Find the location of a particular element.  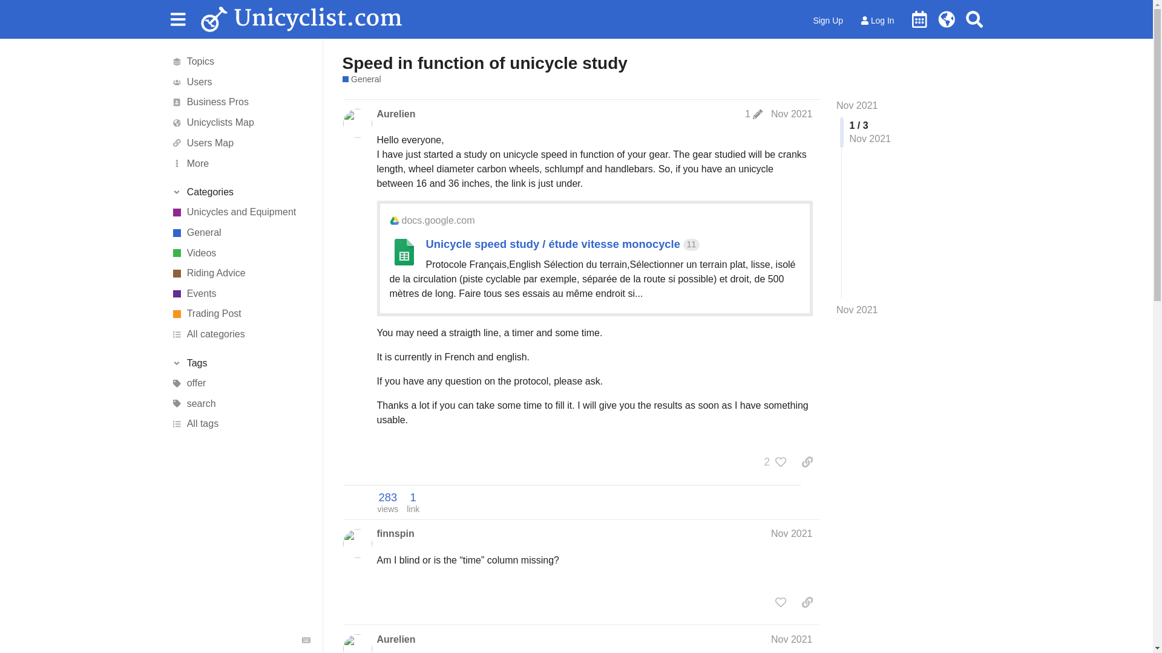

Topics is located at coordinates (240, 62).